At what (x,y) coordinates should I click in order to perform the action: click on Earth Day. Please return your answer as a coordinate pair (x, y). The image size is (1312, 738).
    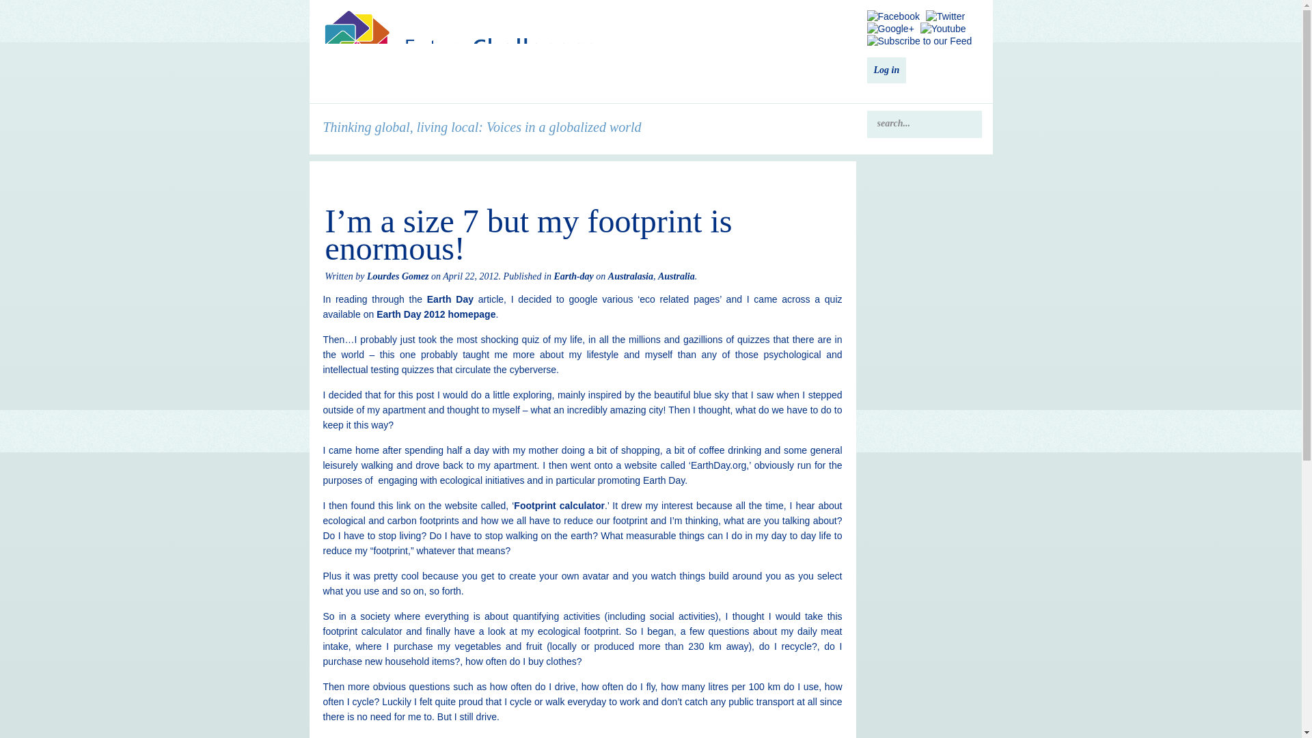
    Looking at the image, I should click on (450, 299).